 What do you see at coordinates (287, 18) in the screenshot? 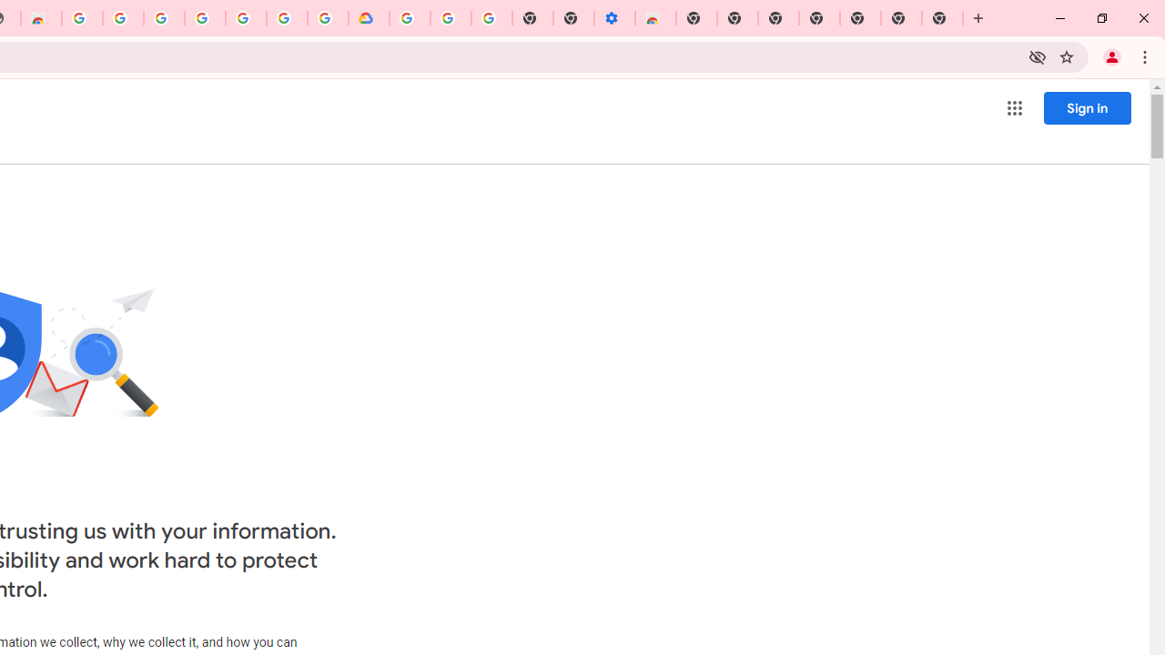
I see `Sign in - Google Accounts` at bounding box center [287, 18].